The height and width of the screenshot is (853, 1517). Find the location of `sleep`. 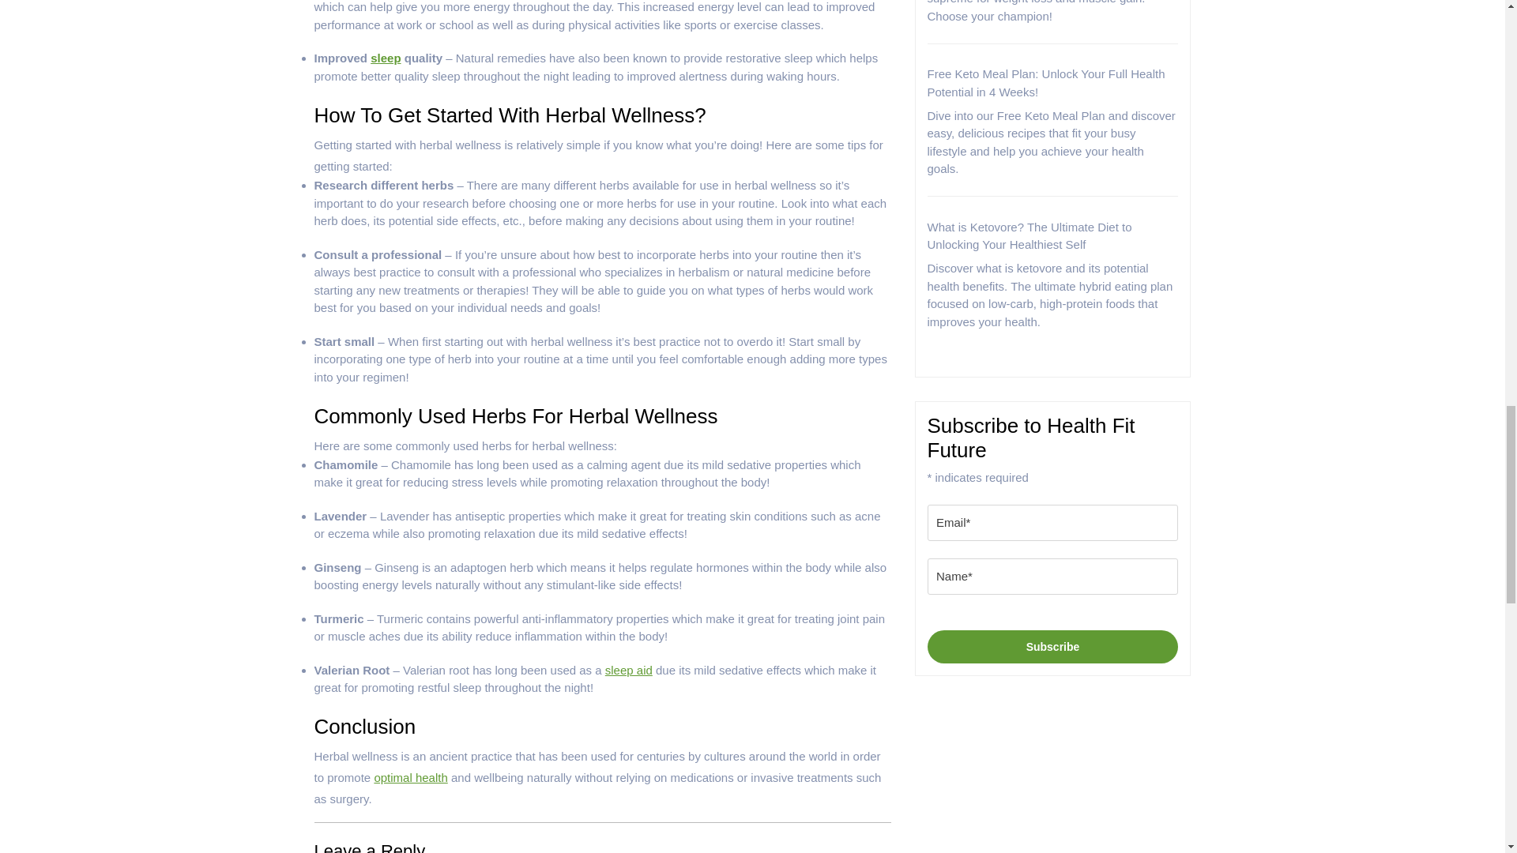

sleep is located at coordinates (385, 58).